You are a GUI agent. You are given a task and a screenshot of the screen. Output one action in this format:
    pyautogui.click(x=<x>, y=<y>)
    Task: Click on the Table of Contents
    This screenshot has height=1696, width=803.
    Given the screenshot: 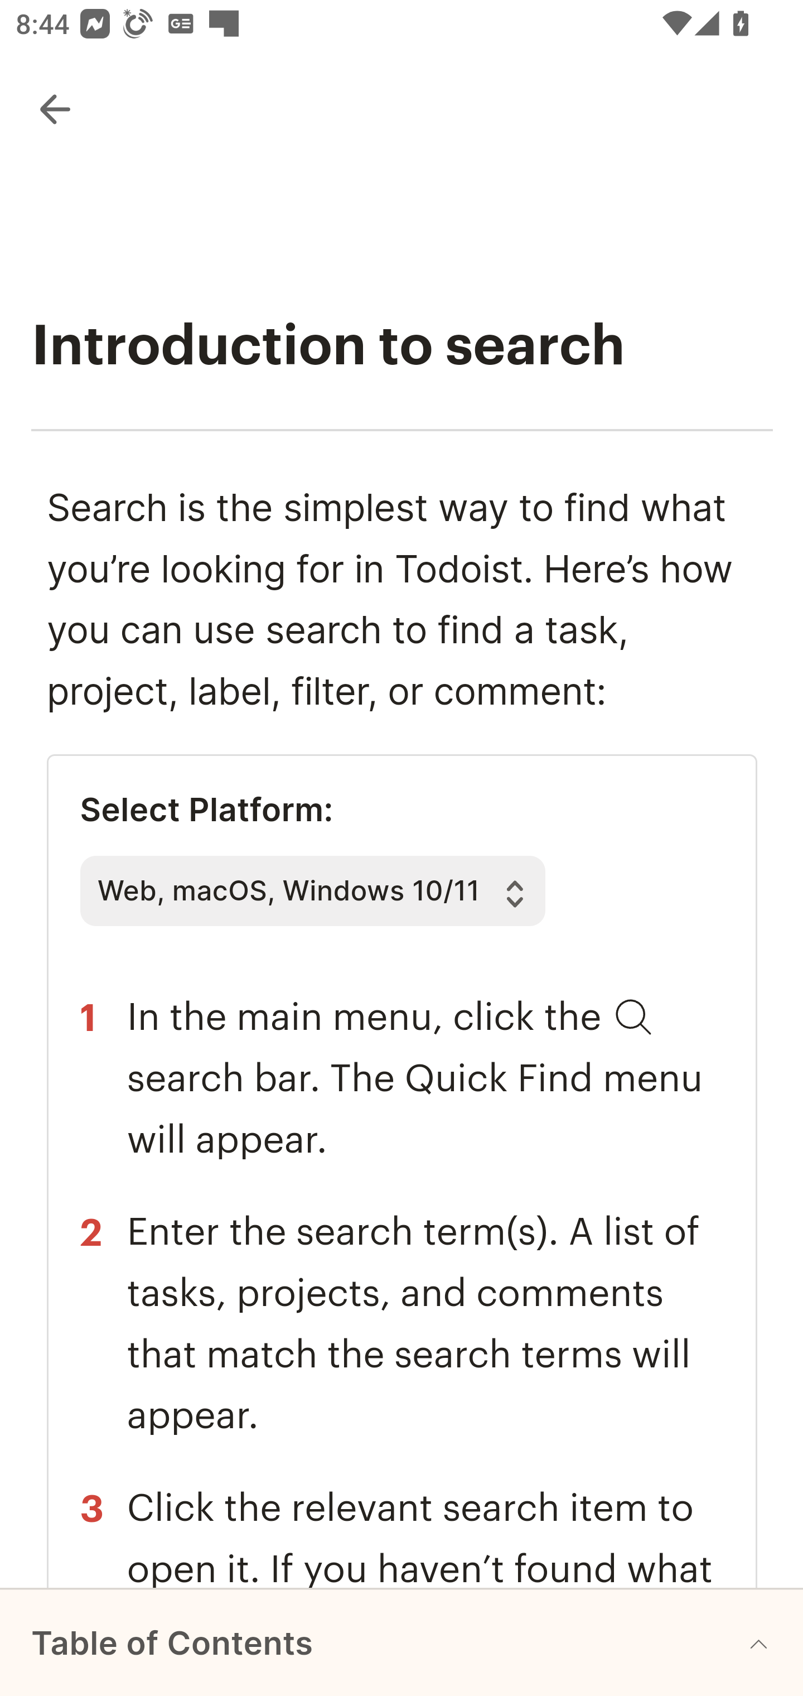 What is the action you would take?
    pyautogui.click(x=401, y=1642)
    